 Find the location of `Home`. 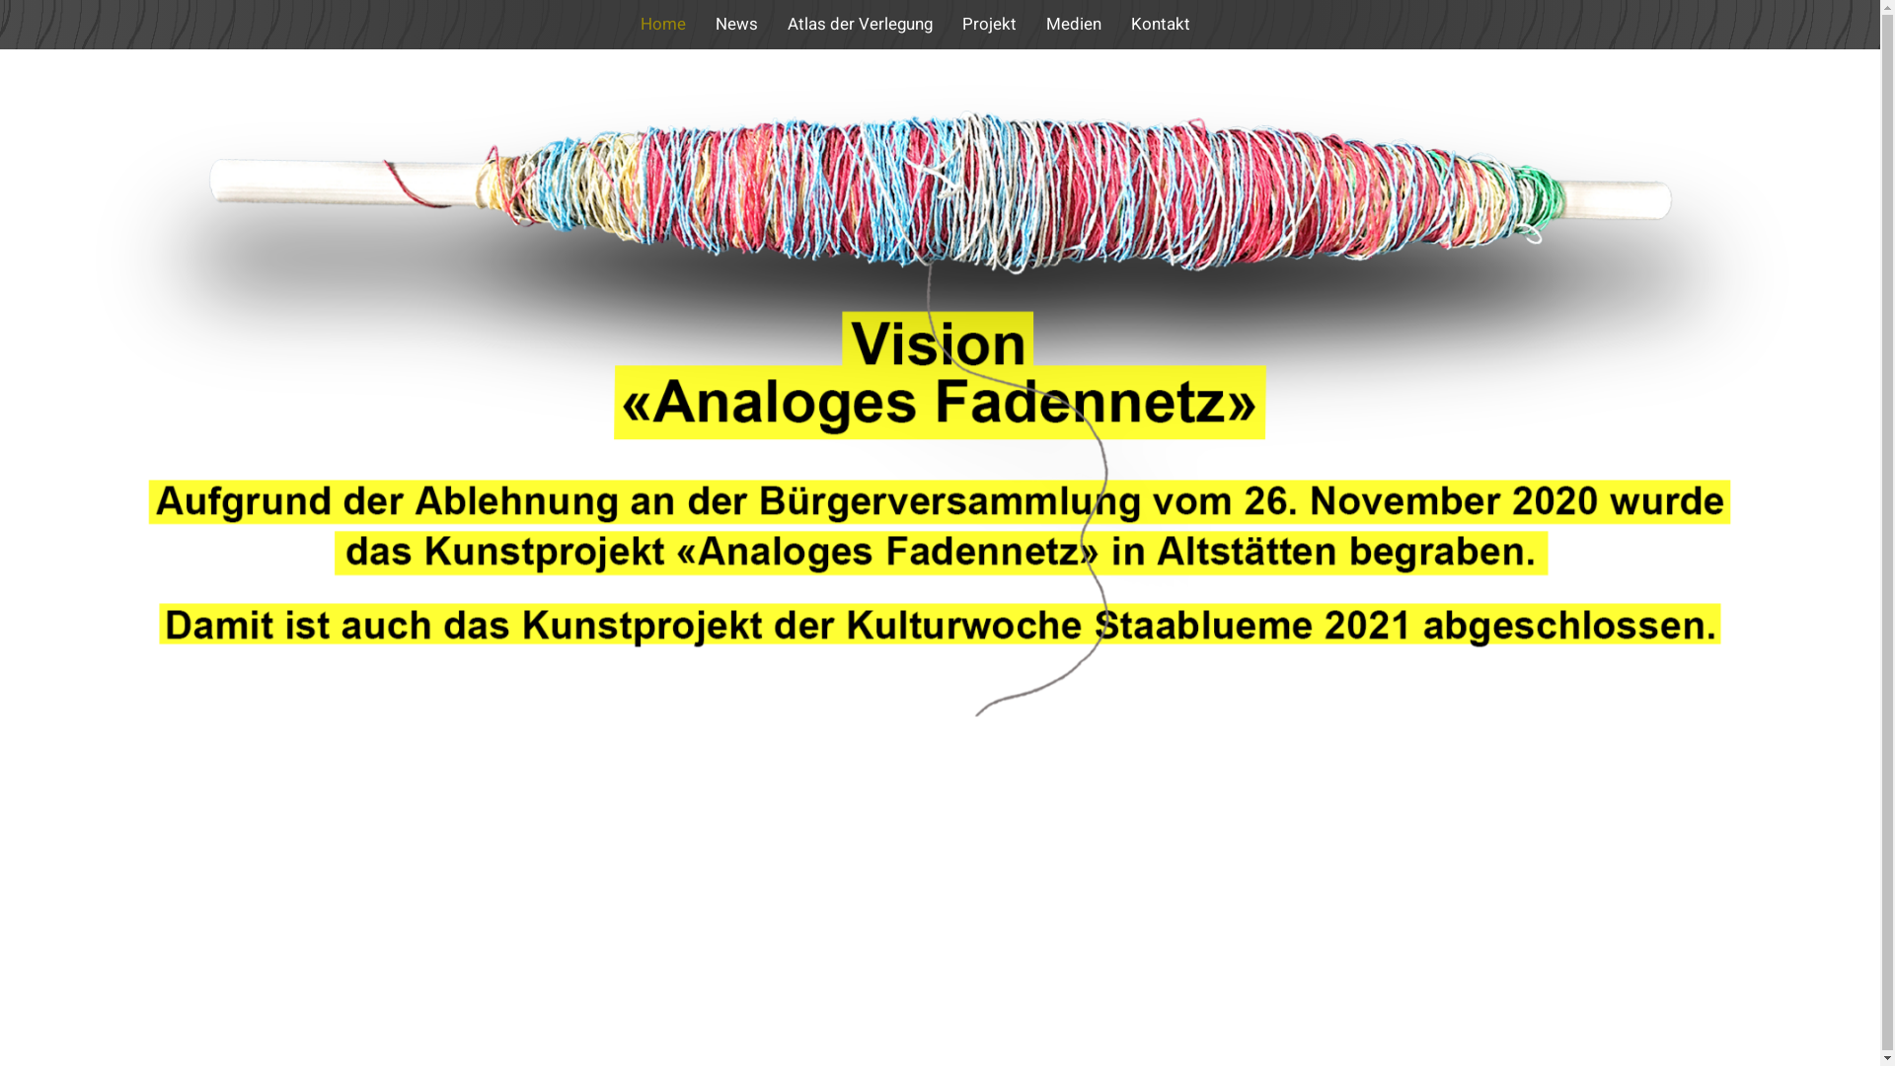

Home is located at coordinates (663, 24).